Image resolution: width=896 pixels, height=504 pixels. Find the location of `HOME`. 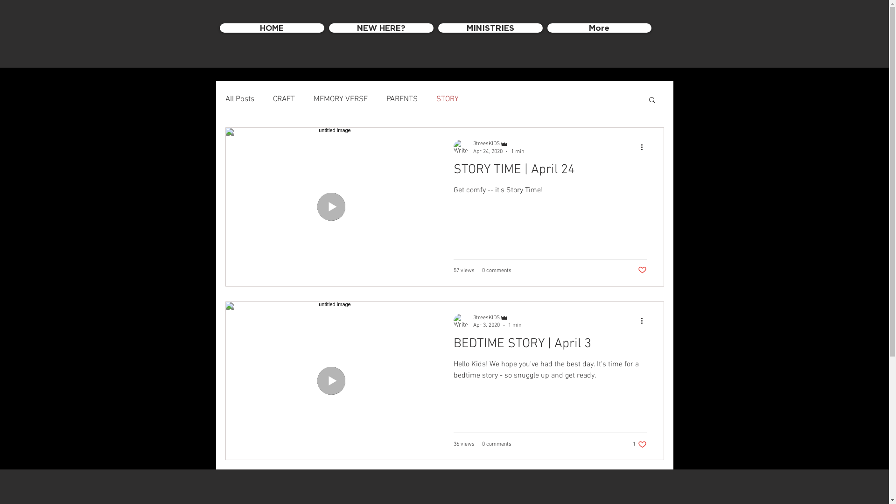

HOME is located at coordinates (272, 28).